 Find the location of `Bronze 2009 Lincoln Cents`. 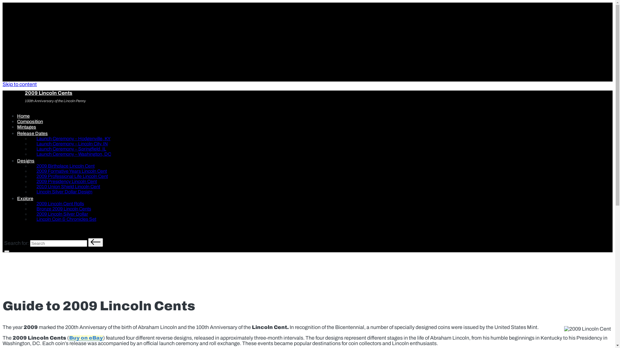

Bronze 2009 Lincoln Cents is located at coordinates (65, 209).